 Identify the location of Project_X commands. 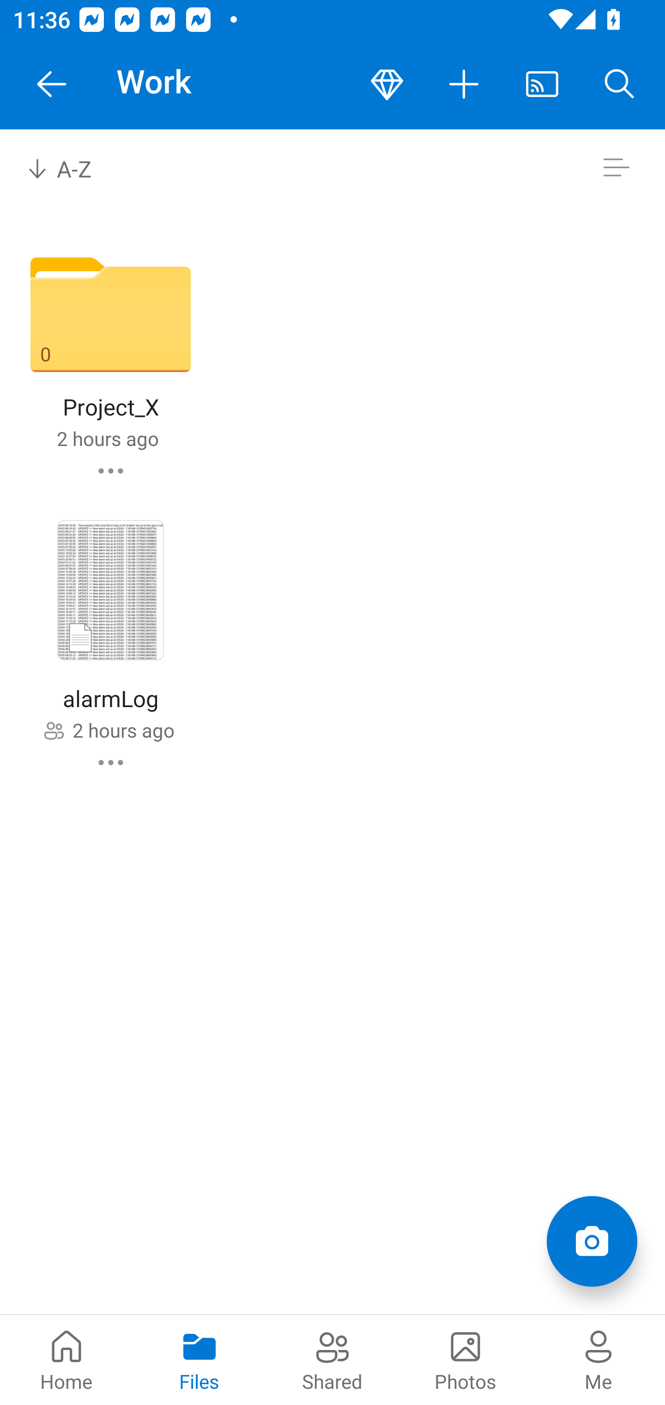
(111, 470).